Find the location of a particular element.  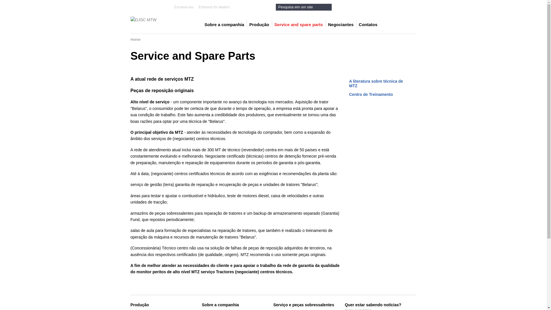

Pesquisa em um site is located at coordinates (304, 7).